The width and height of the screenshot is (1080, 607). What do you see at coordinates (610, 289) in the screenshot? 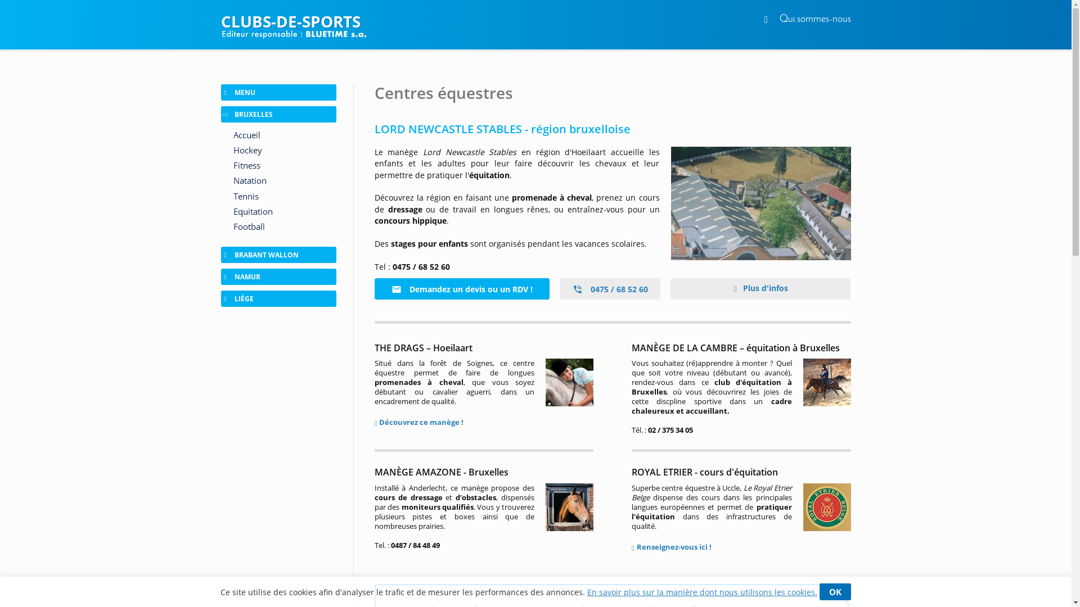
I see `0475 / 68 52 60` at bounding box center [610, 289].